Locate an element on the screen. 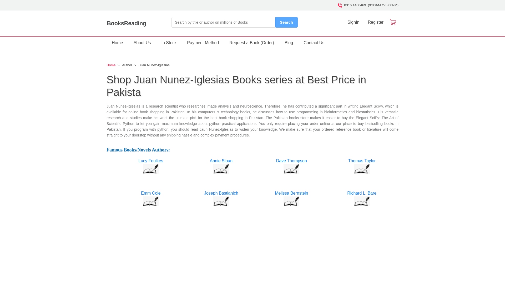 The height and width of the screenshot is (284, 505). Payment Method is located at coordinates (203, 43).